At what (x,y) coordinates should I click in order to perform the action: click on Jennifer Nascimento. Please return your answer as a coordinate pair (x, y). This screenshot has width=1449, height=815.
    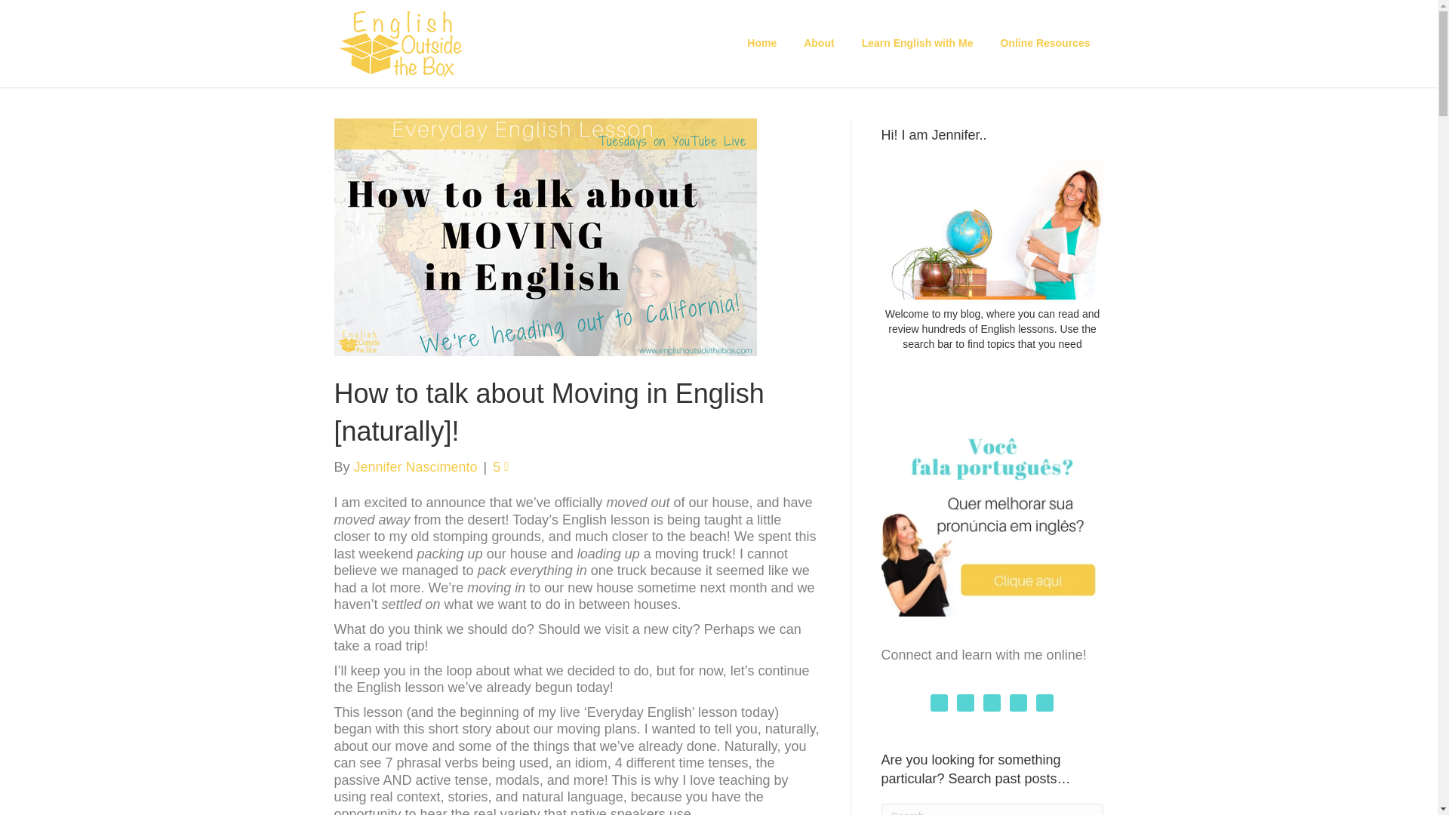
    Looking at the image, I should click on (415, 466).